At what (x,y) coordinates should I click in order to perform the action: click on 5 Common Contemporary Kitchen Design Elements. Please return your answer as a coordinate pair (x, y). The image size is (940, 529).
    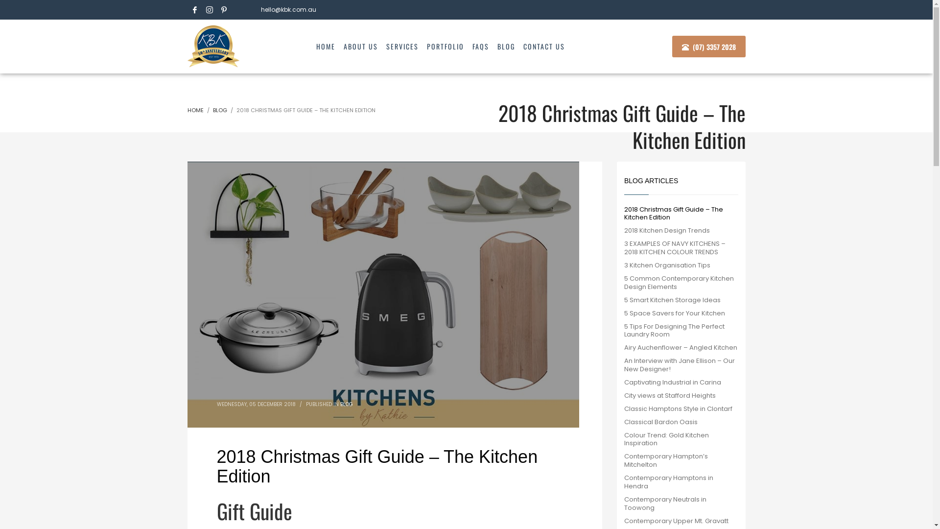
    Looking at the image, I should click on (681, 283).